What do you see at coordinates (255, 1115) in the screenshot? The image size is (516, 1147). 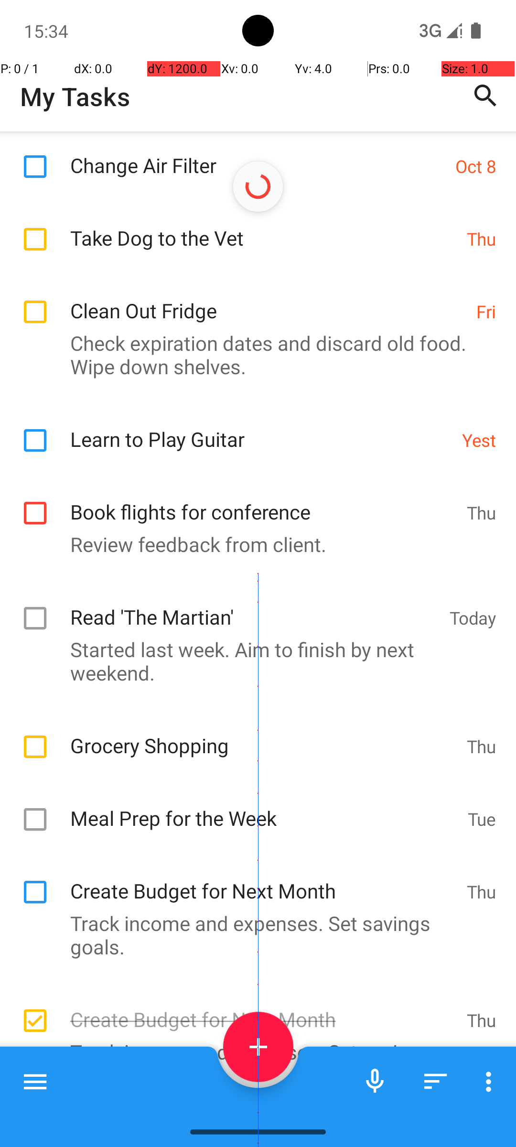 I see `Schedule Dentist Appointment` at bounding box center [255, 1115].